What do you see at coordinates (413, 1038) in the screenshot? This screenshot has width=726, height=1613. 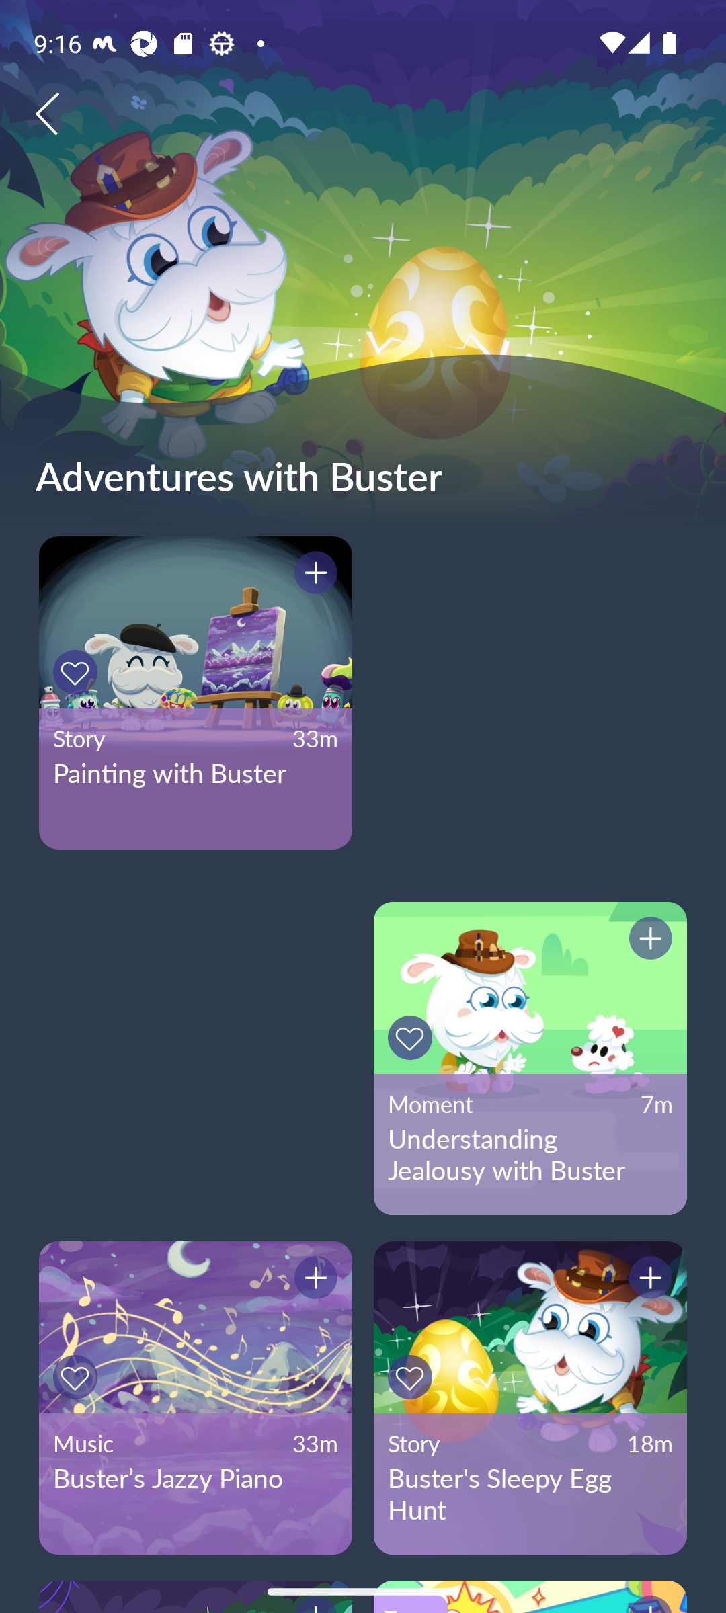 I see `Button` at bounding box center [413, 1038].